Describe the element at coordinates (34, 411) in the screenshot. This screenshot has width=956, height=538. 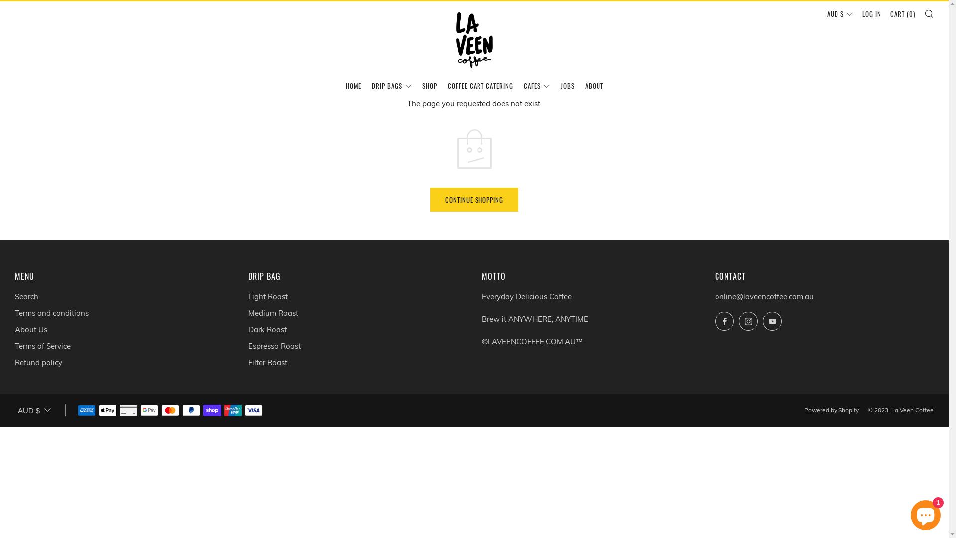
I see `AUD $` at that location.